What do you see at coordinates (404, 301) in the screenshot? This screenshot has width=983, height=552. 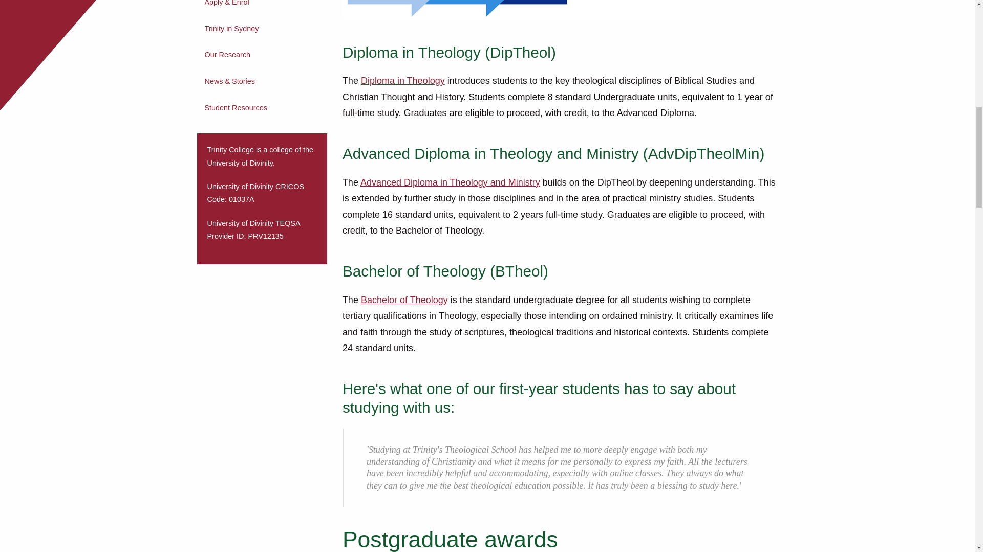 I see `Bachelor of Theology` at bounding box center [404, 301].